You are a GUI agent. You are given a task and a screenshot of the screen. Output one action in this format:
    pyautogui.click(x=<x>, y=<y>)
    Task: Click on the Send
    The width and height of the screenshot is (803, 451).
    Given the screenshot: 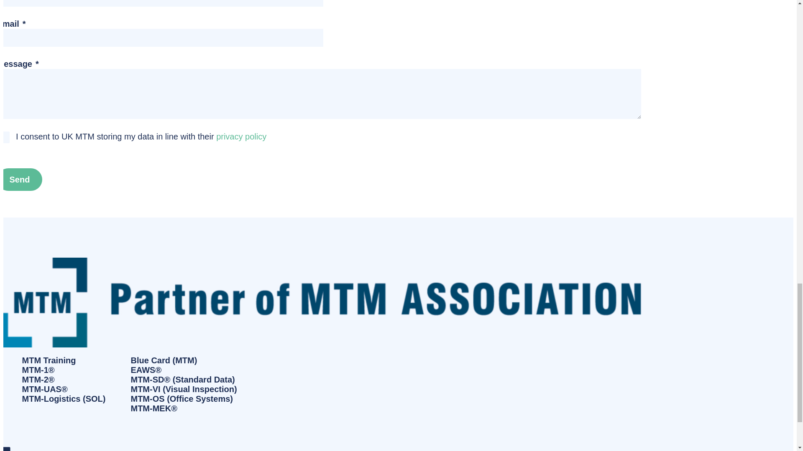 What is the action you would take?
    pyautogui.click(x=21, y=179)
    